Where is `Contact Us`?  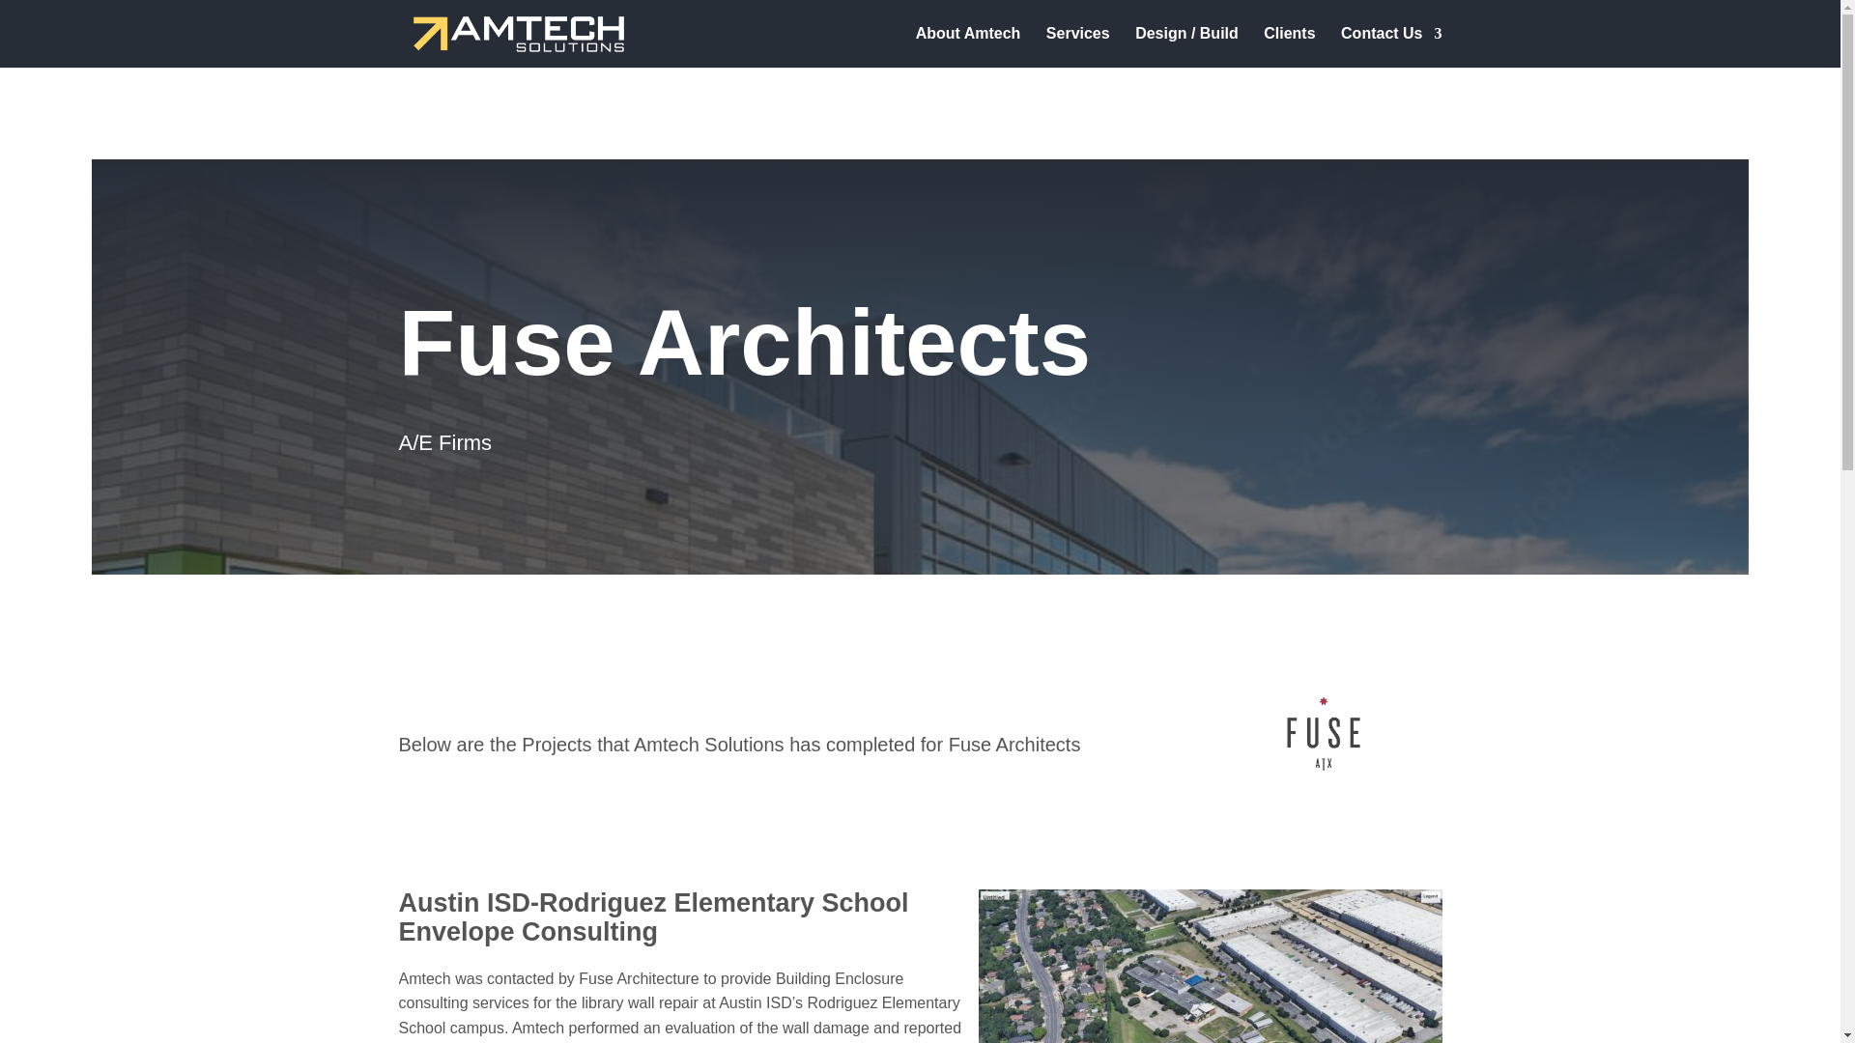 Contact Us is located at coordinates (1391, 47).